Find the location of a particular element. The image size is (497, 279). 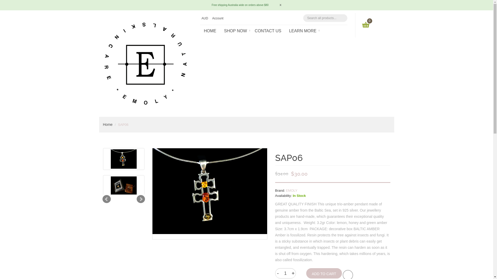

EMOLY is located at coordinates (291, 191).